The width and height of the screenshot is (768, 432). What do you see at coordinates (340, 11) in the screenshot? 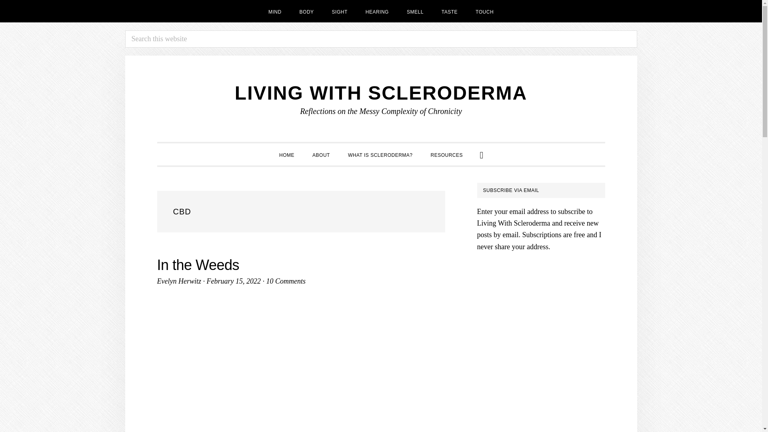
I see `SIGHT` at bounding box center [340, 11].